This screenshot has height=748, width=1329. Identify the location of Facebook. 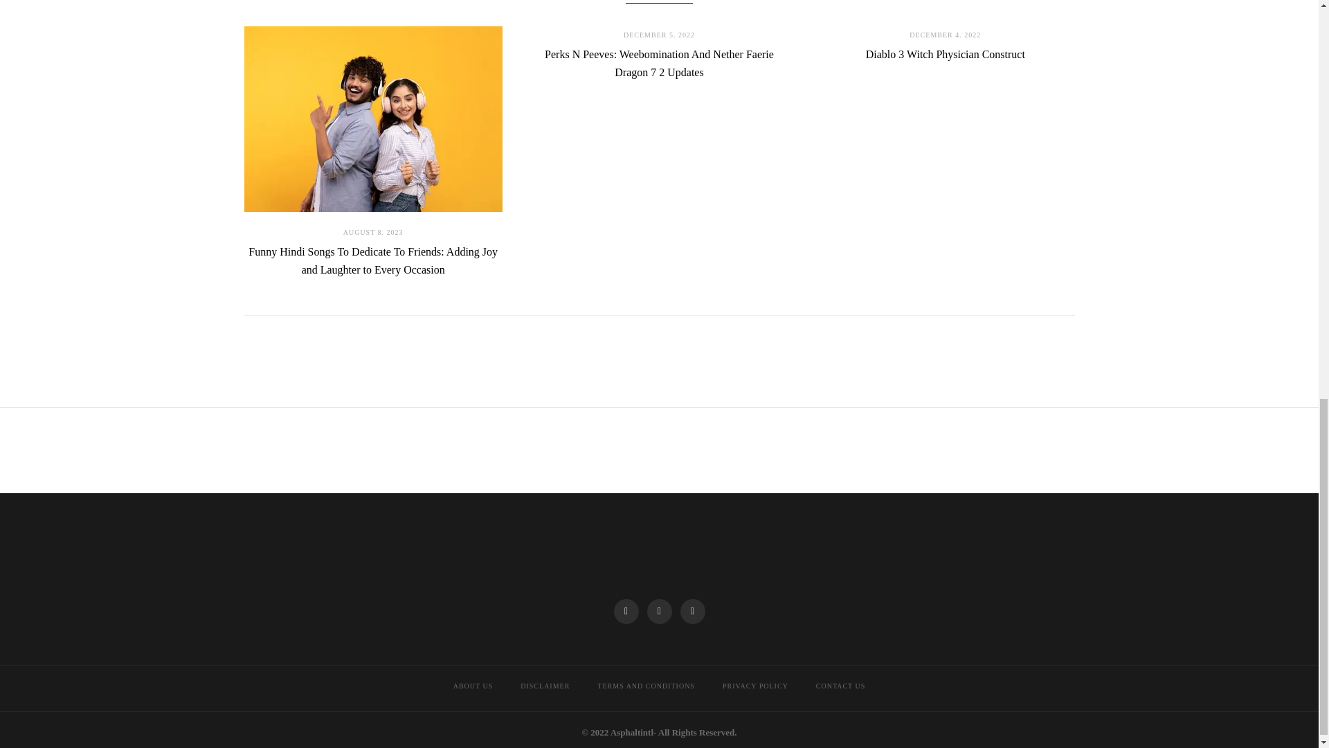
(625, 611).